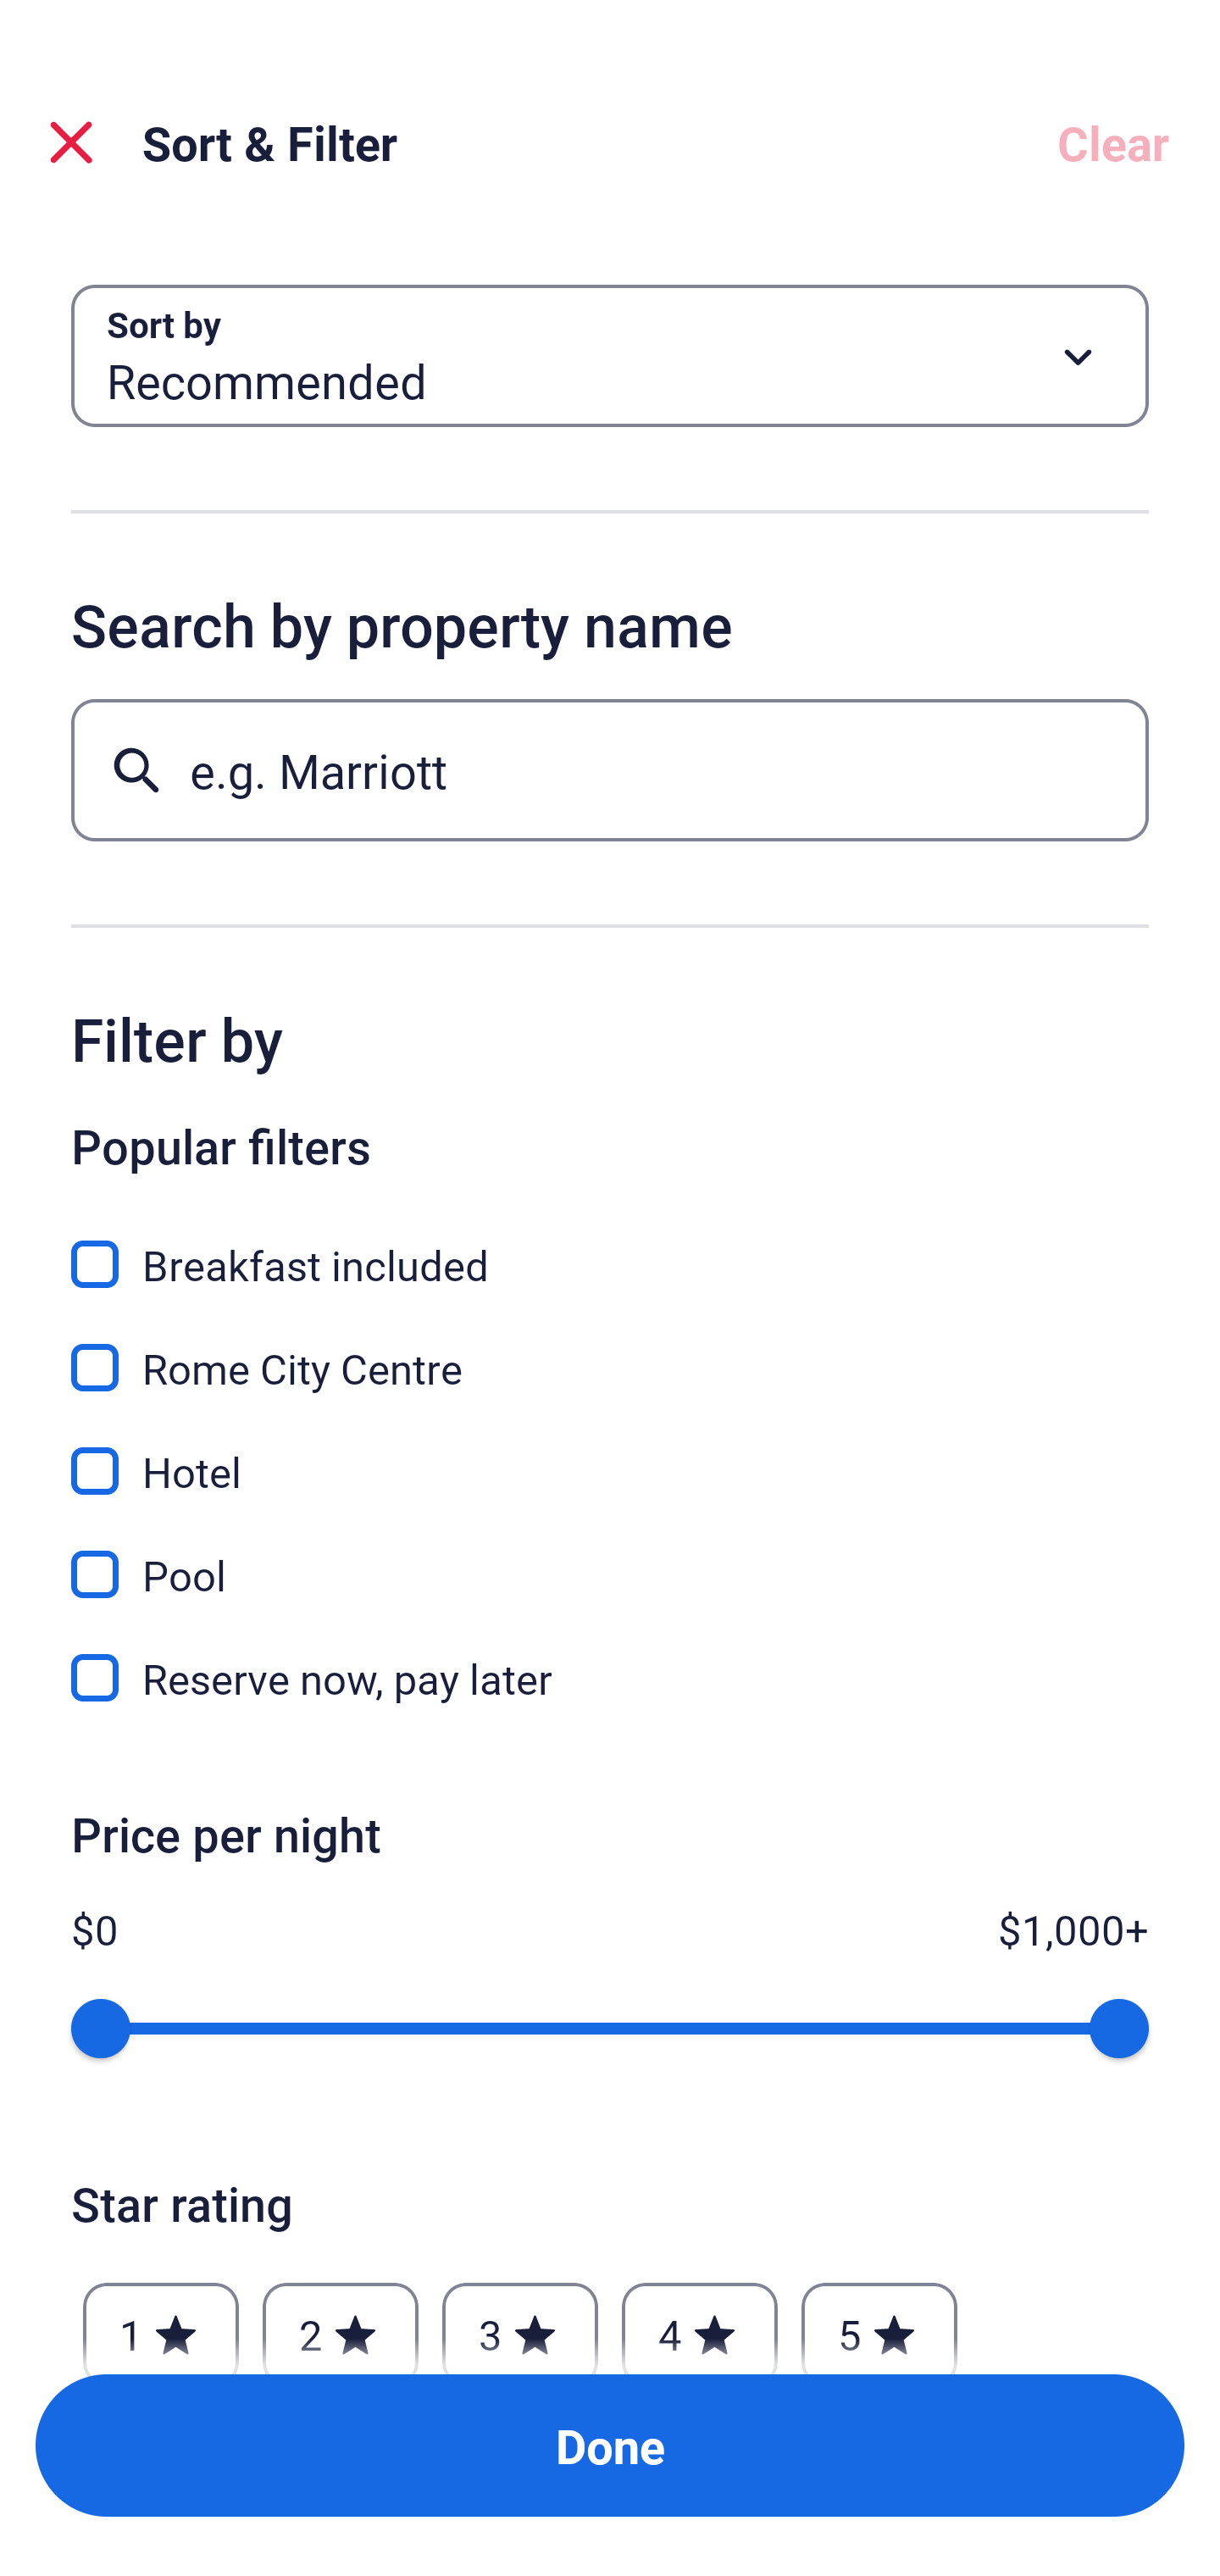 The width and height of the screenshot is (1220, 2576). What do you see at coordinates (700, 2319) in the screenshot?
I see `4` at bounding box center [700, 2319].